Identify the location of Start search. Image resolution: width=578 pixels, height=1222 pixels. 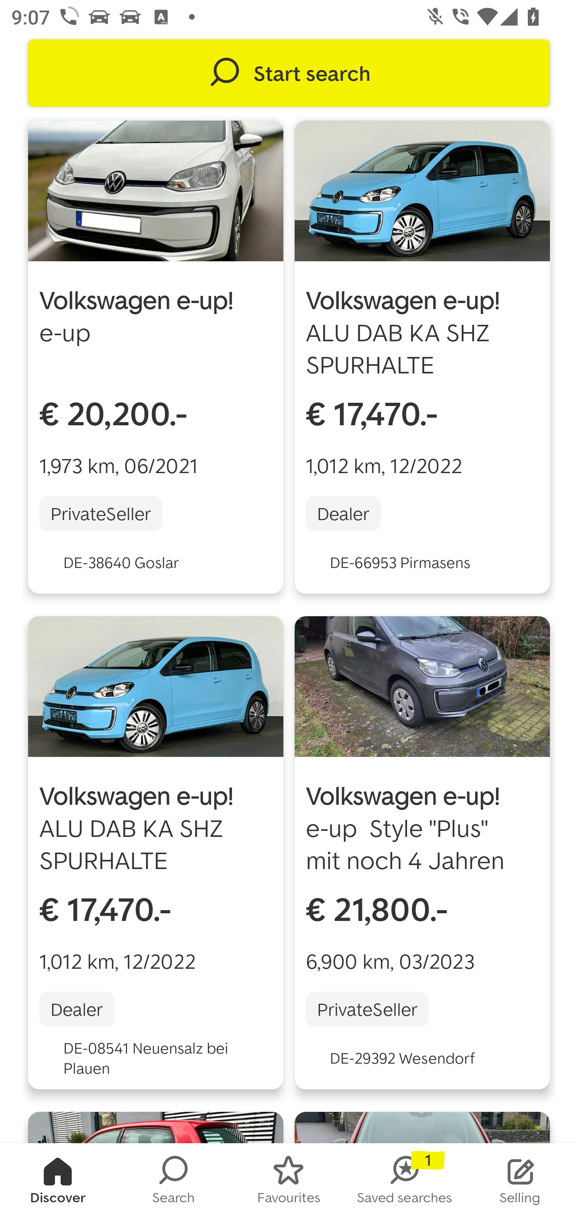
(289, 73).